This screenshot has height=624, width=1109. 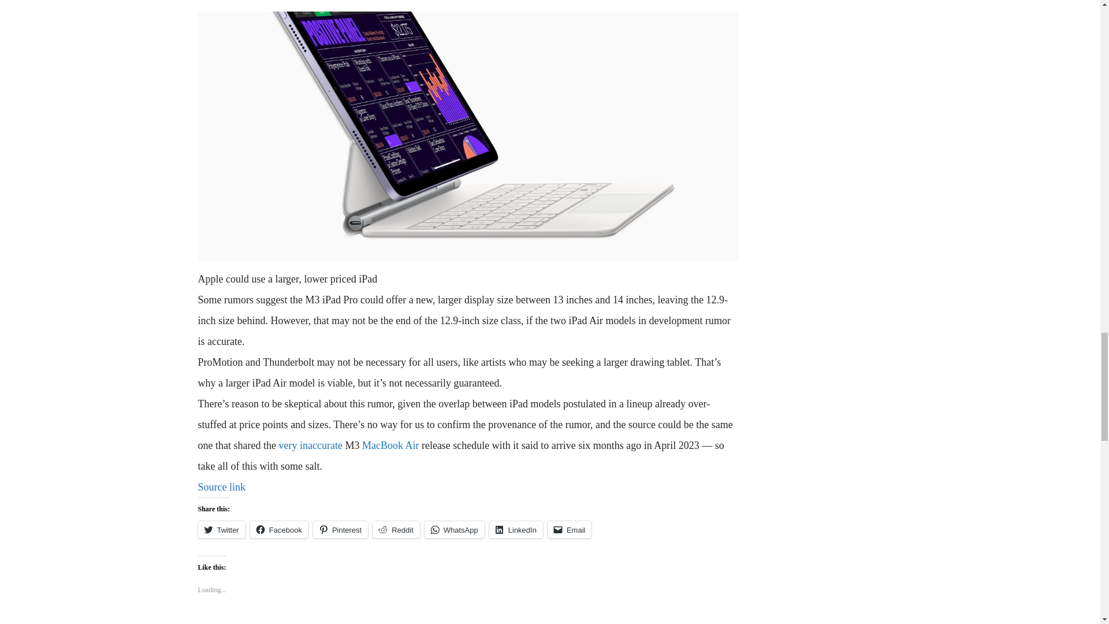 What do you see at coordinates (516, 529) in the screenshot?
I see `LinkedIn` at bounding box center [516, 529].